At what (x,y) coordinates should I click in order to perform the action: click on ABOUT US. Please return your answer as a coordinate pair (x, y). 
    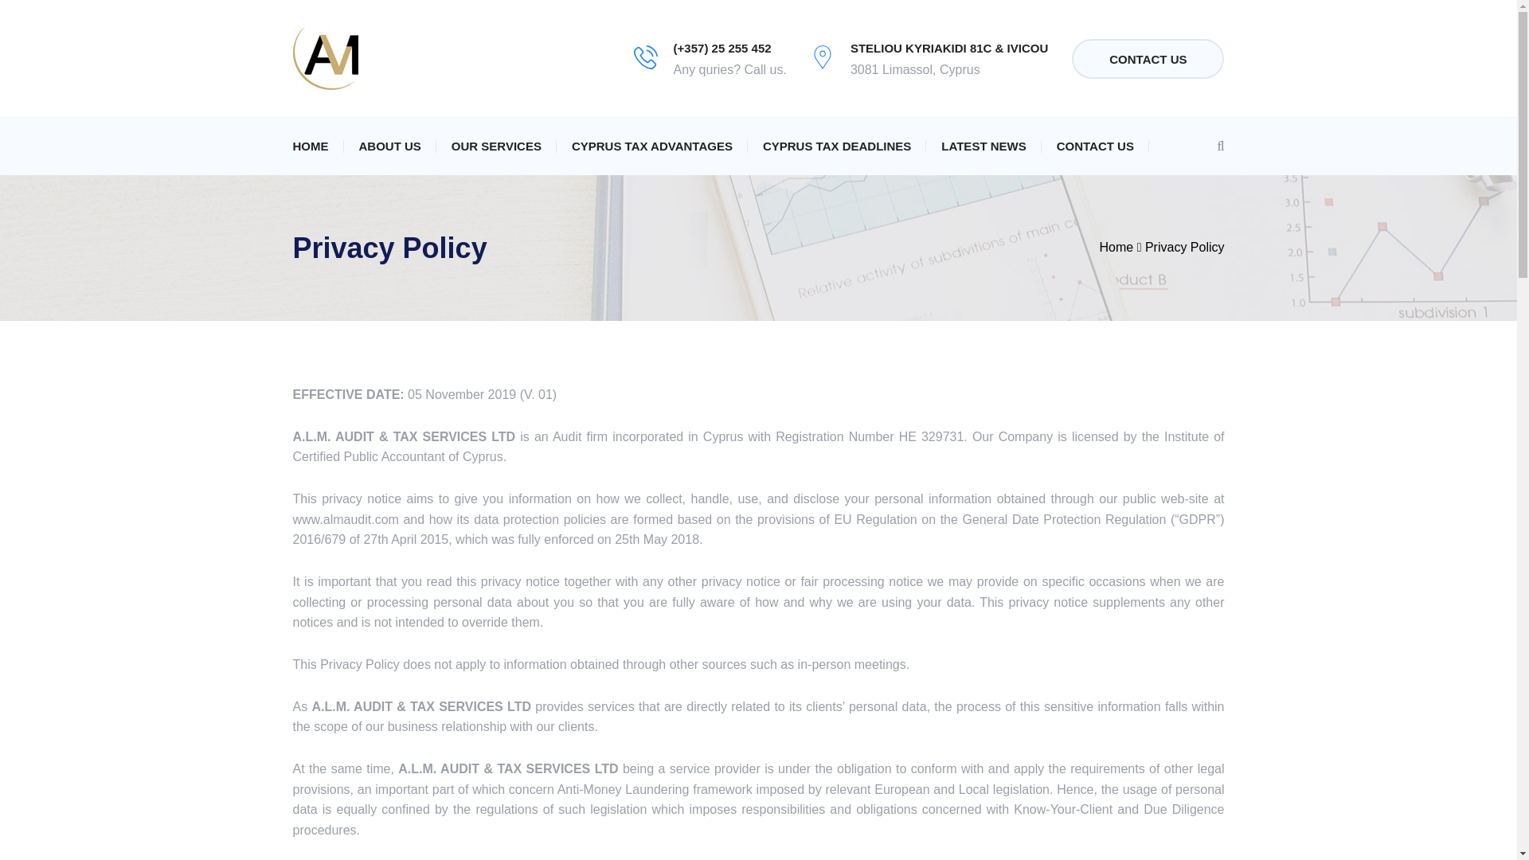
    Looking at the image, I should click on (389, 146).